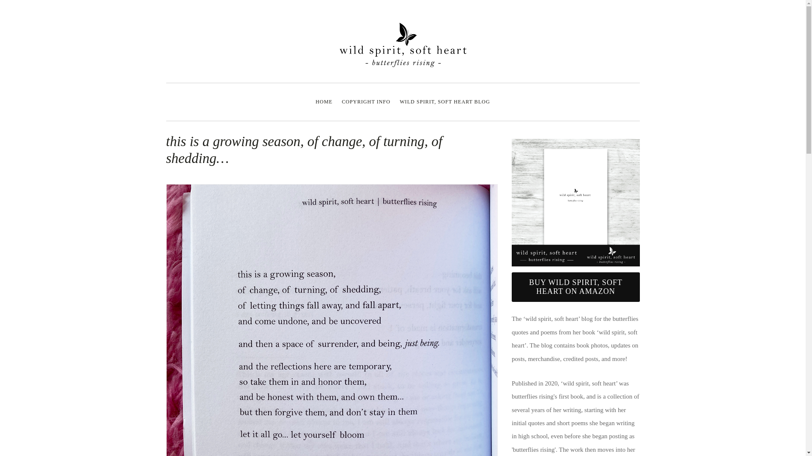 This screenshot has width=812, height=456. I want to click on wild spirit, soft heart, so click(403, 65).